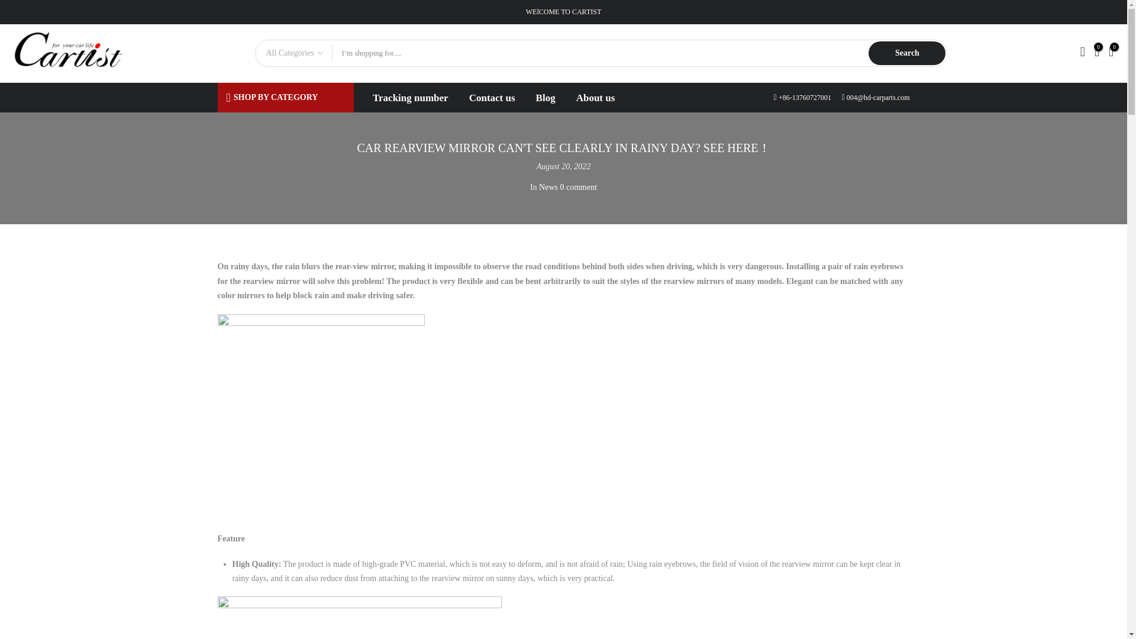  Describe the element at coordinates (1097, 53) in the screenshot. I see `0` at that location.